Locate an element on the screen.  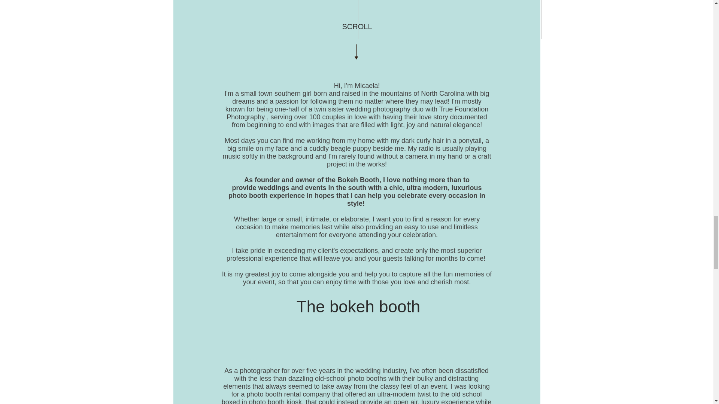
True Foundation Photography is located at coordinates (357, 113).